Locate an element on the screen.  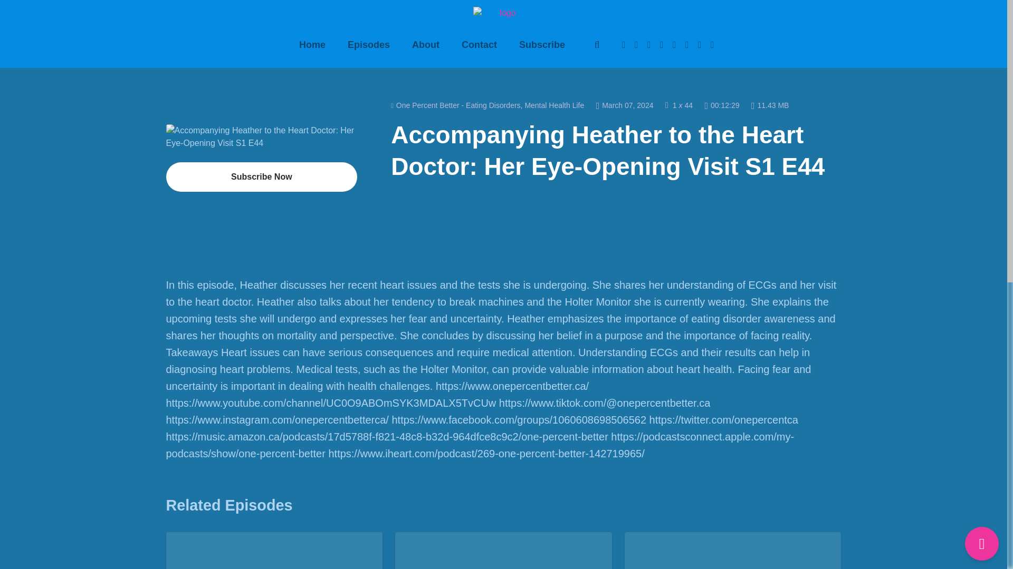
Date is located at coordinates (625, 105).